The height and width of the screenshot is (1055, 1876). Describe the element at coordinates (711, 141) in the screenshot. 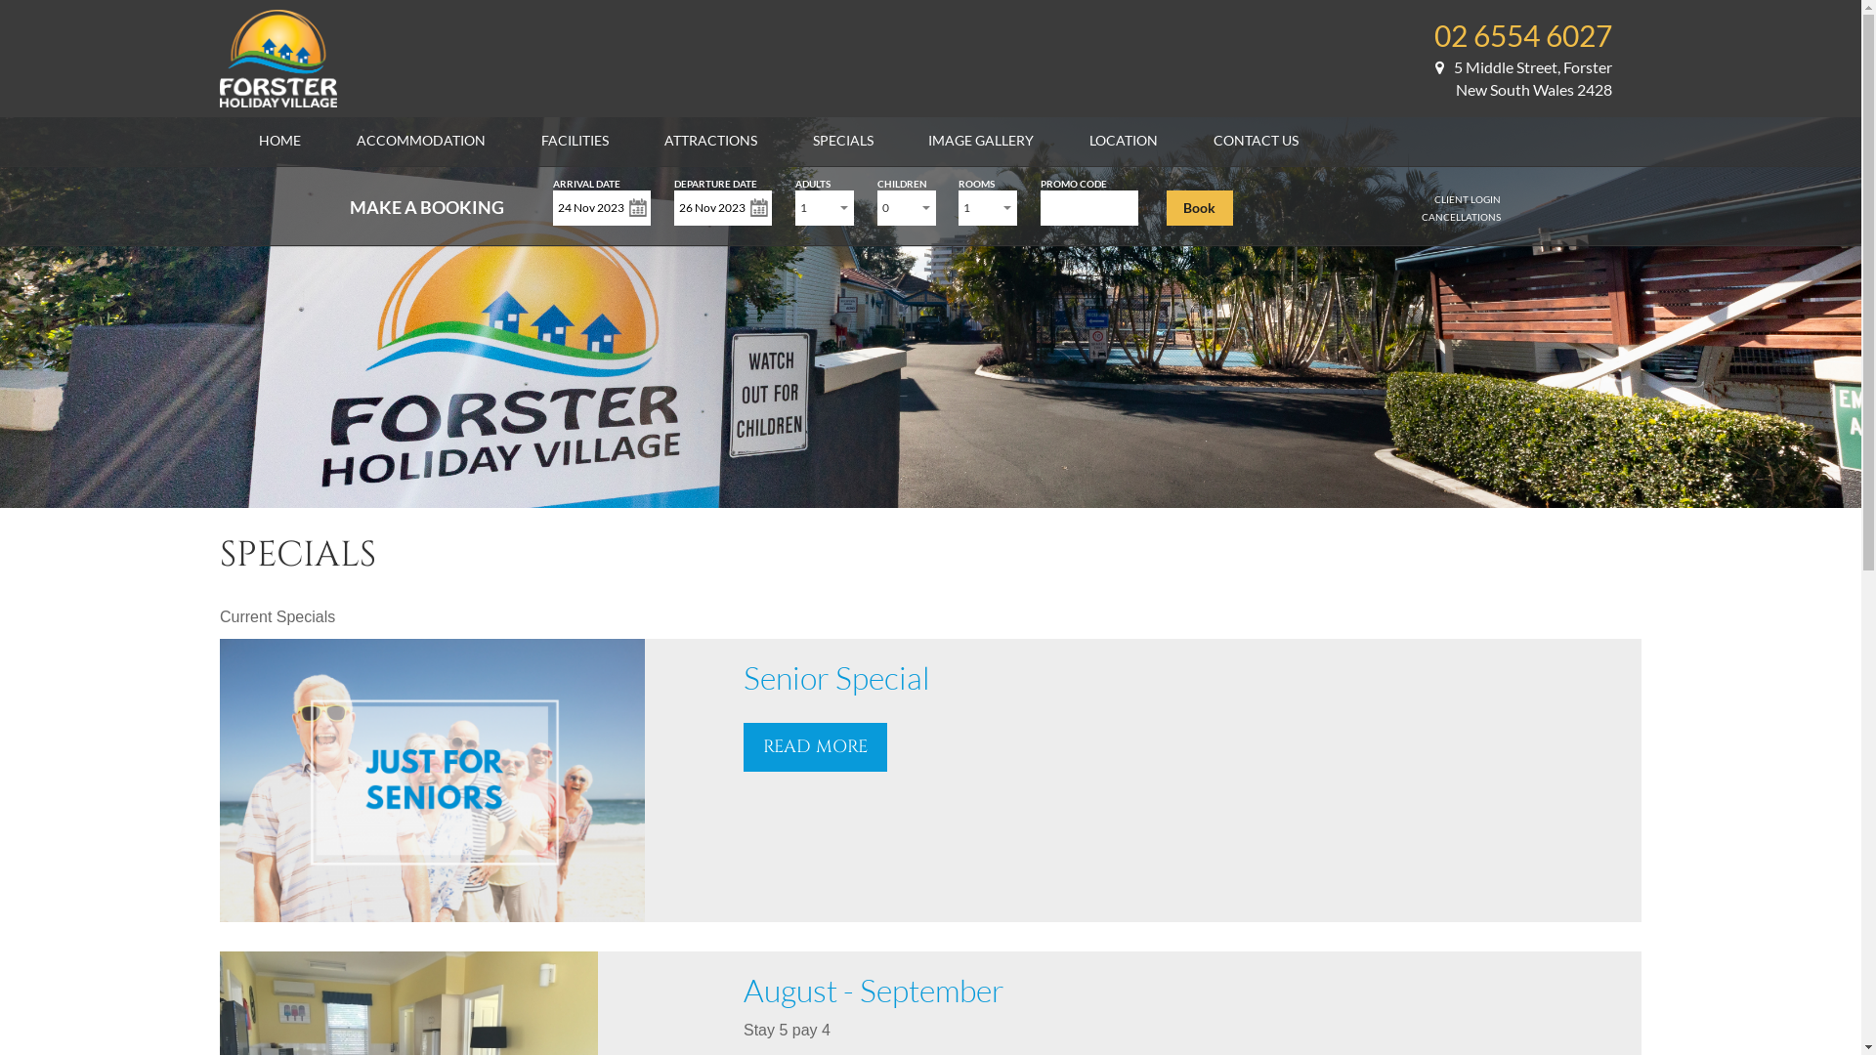

I see `ATTRACTIONS` at that location.